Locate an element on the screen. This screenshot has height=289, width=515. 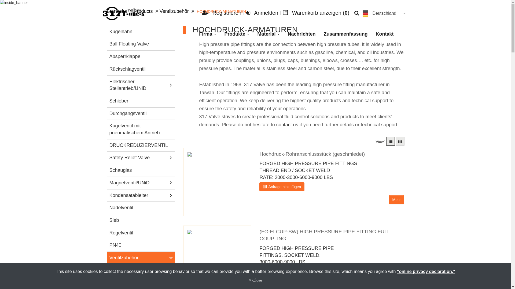
Produkte is located at coordinates (237, 34).